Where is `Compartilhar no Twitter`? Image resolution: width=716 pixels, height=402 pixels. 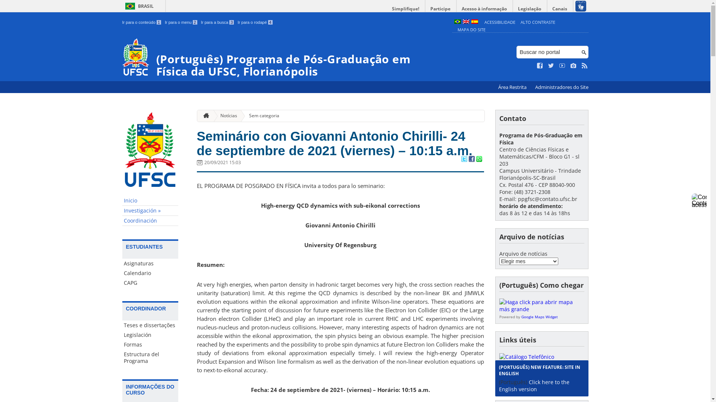 Compartilhar no Twitter is located at coordinates (464, 160).